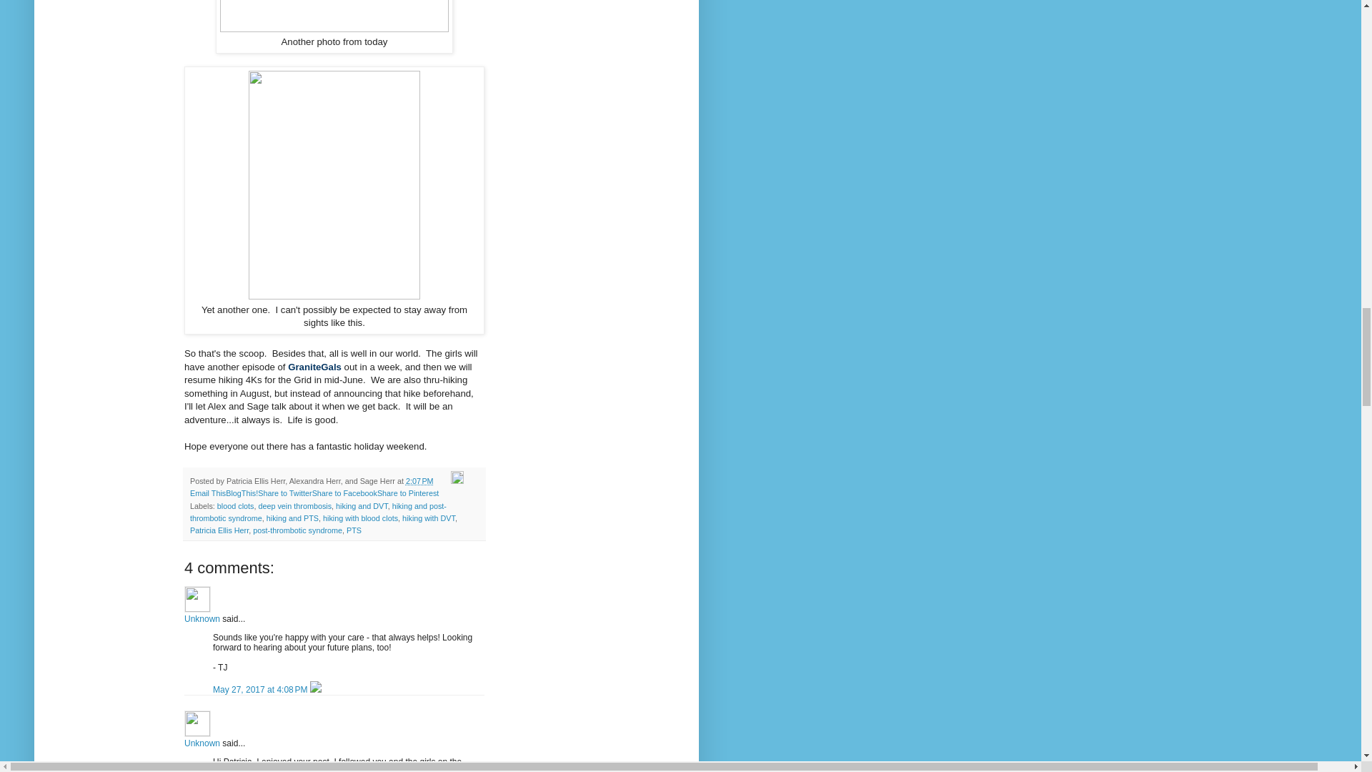  I want to click on blood clots, so click(235, 506).